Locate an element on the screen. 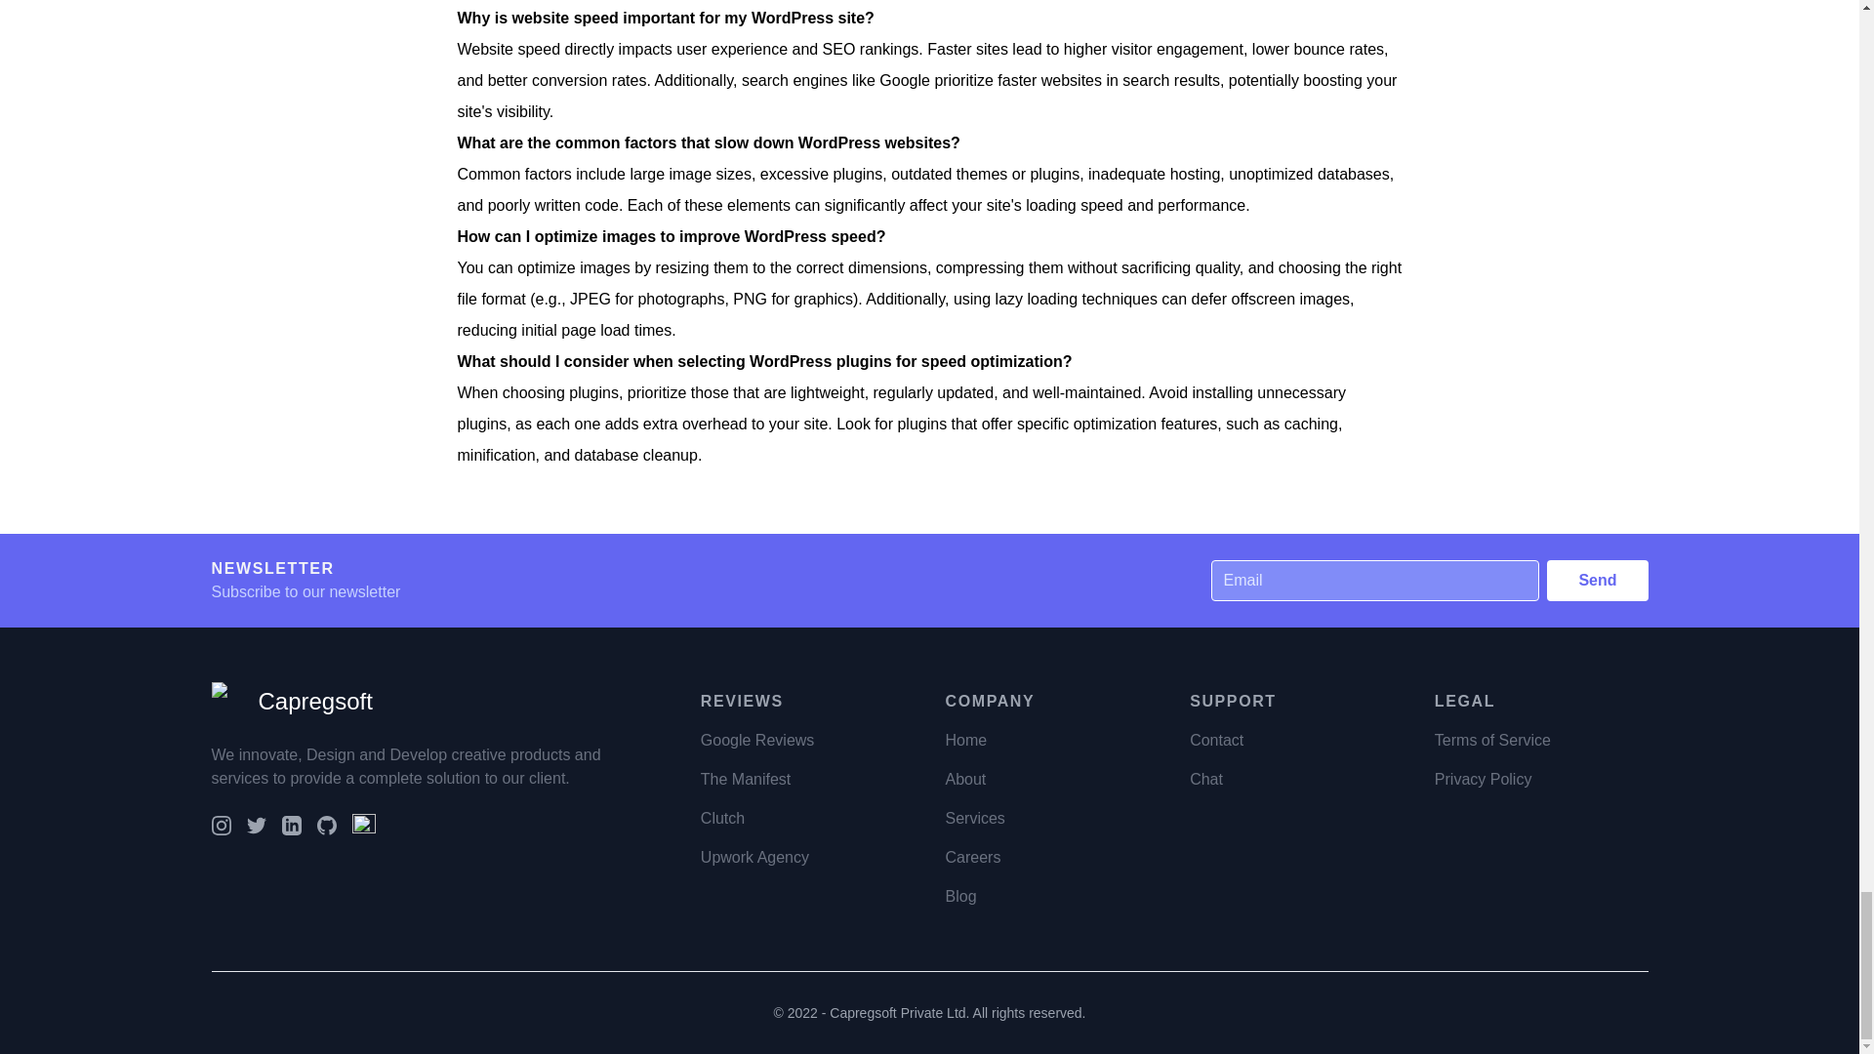  Contact is located at coordinates (1216, 739).